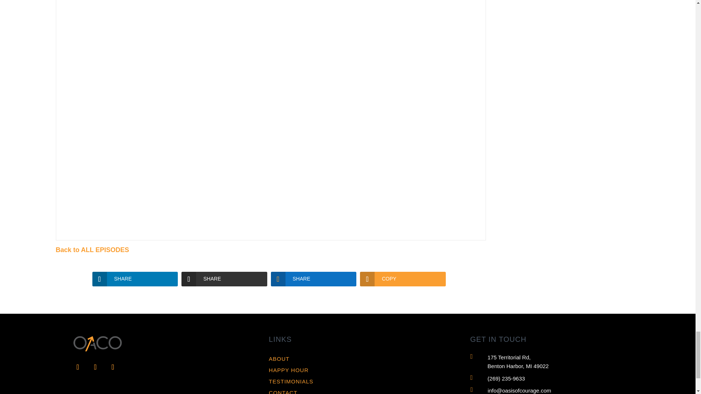 The image size is (701, 394). Describe the element at coordinates (92, 250) in the screenshot. I see `Back to ALL EPISODES` at that location.